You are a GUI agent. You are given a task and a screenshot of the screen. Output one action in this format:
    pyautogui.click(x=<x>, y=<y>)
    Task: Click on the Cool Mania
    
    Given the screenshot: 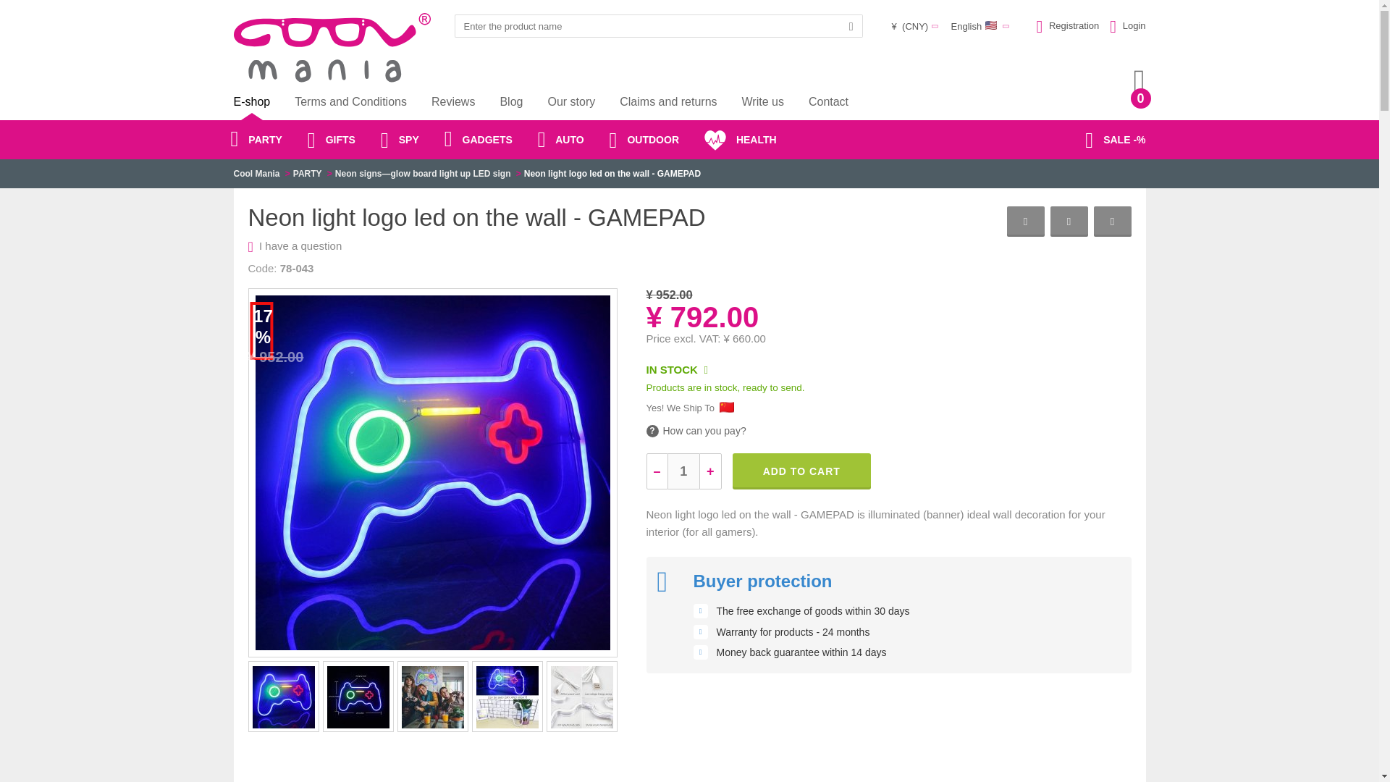 What is the action you would take?
    pyautogui.click(x=256, y=174)
    